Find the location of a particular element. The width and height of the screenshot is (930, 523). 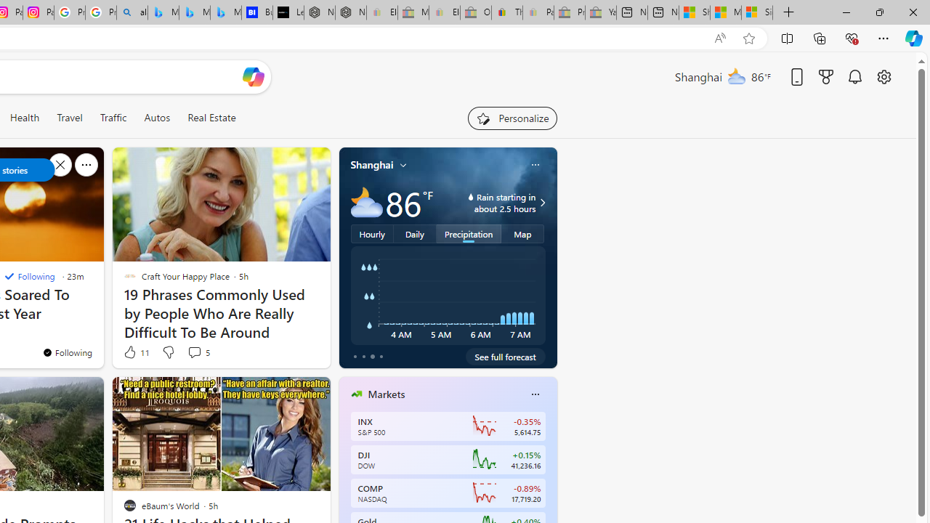

Real Estate is located at coordinates (211, 118).